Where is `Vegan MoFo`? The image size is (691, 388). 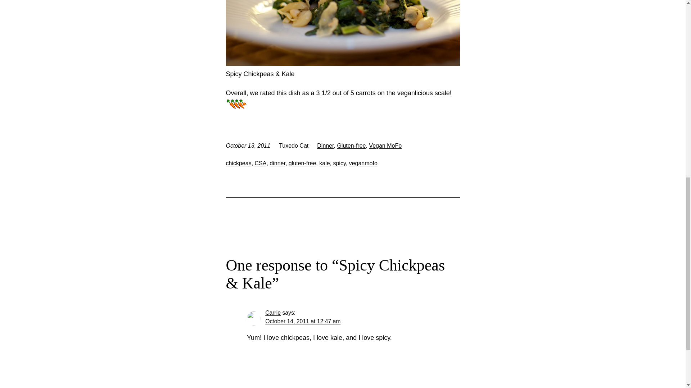
Vegan MoFo is located at coordinates (385, 145).